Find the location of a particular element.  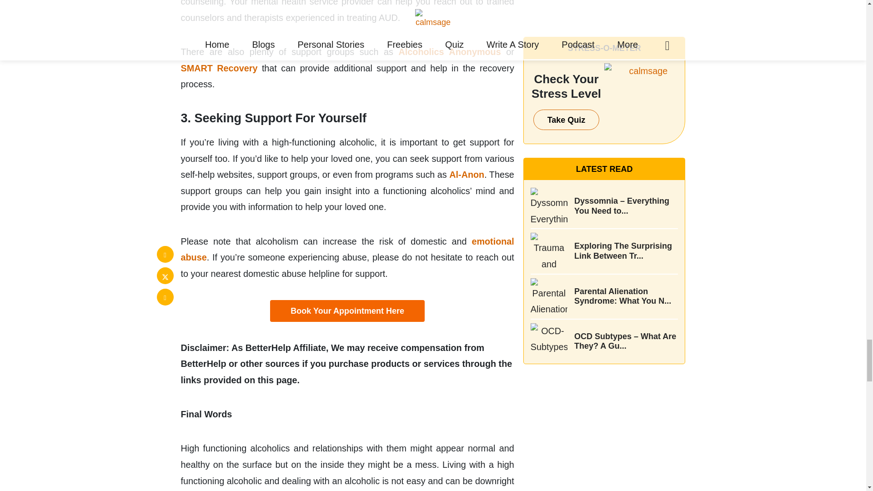

Alcoholics Anonymous is located at coordinates (450, 52).